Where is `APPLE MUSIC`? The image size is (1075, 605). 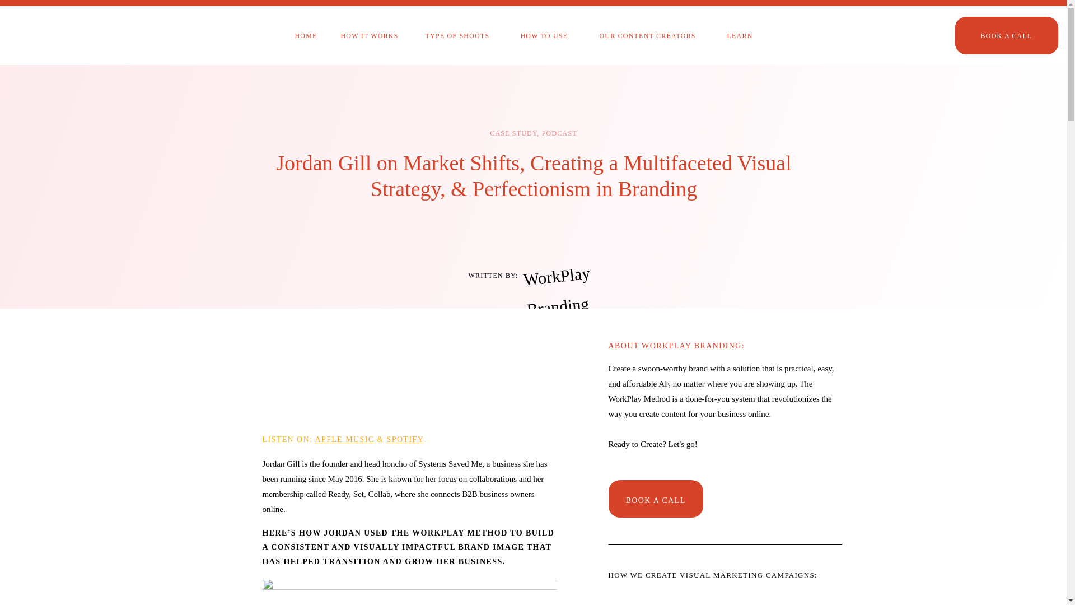
APPLE MUSIC is located at coordinates (344, 439).